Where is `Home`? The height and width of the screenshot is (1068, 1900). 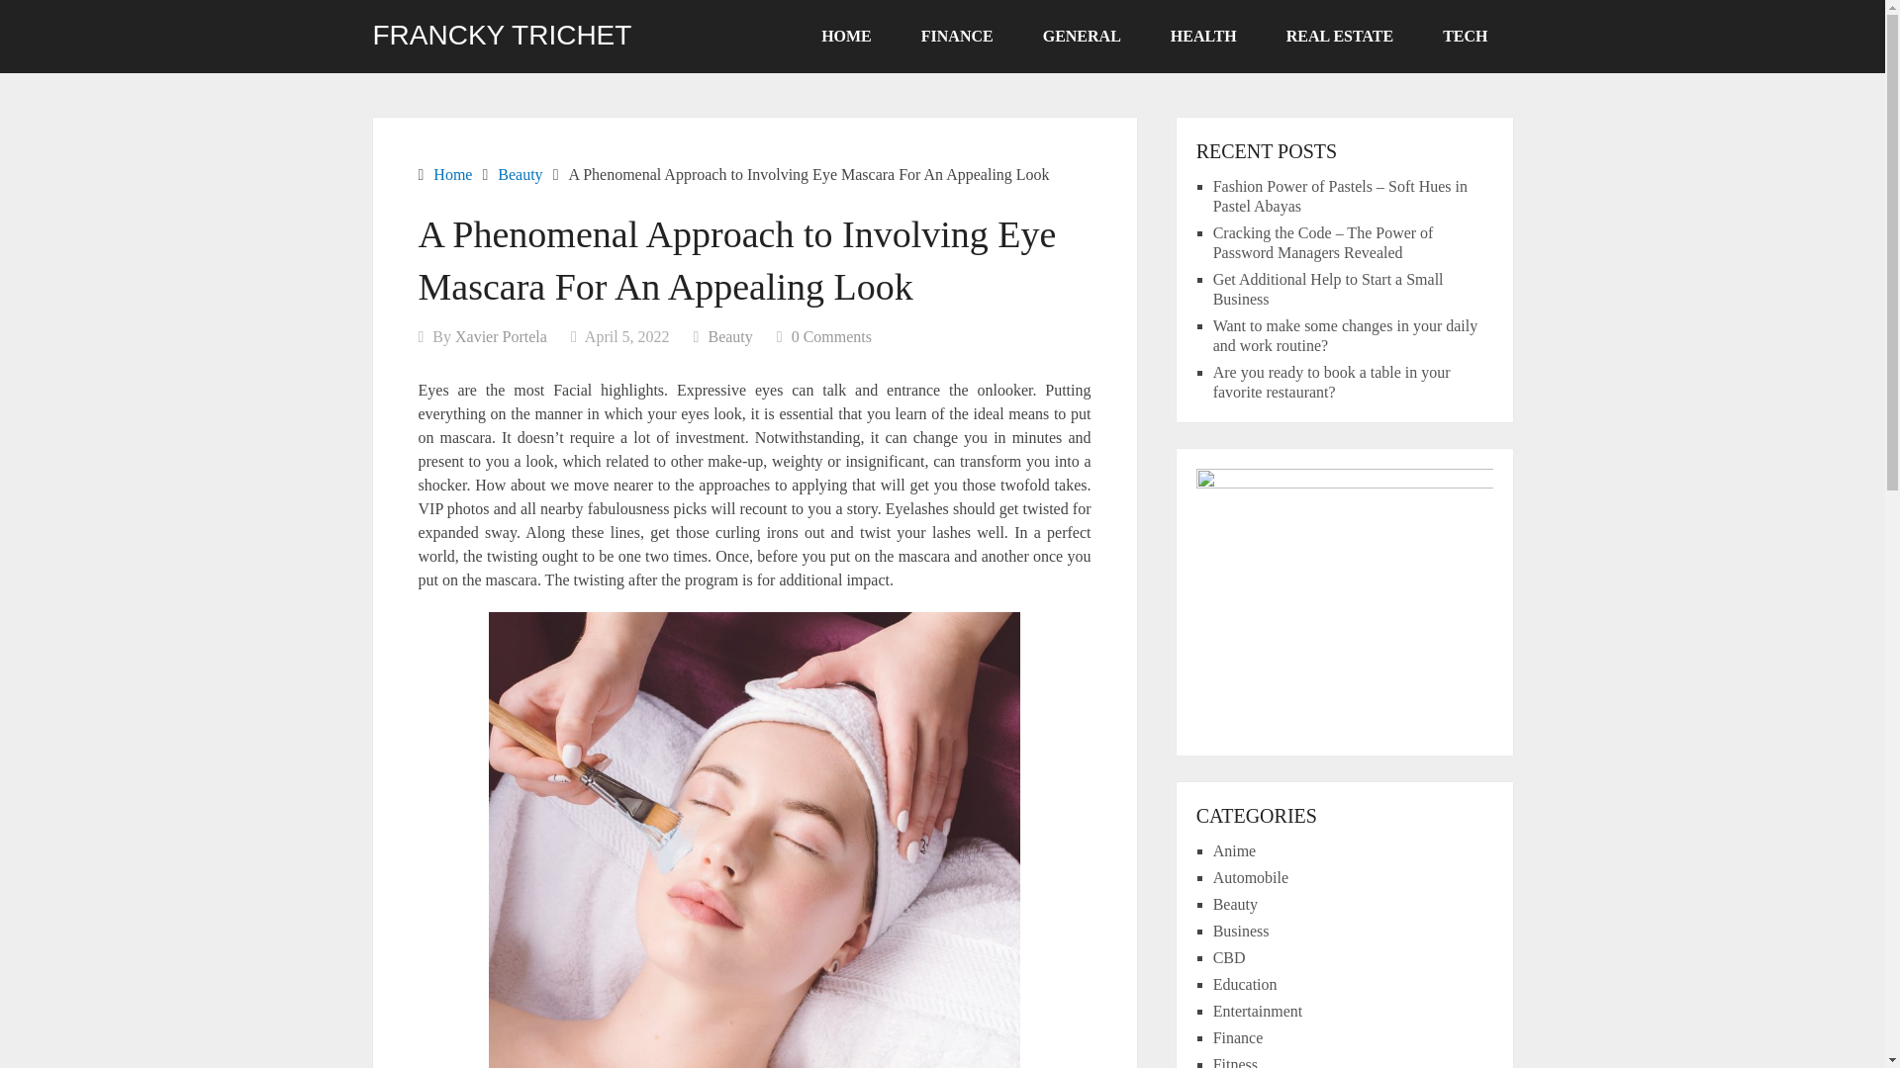
Home is located at coordinates (451, 174).